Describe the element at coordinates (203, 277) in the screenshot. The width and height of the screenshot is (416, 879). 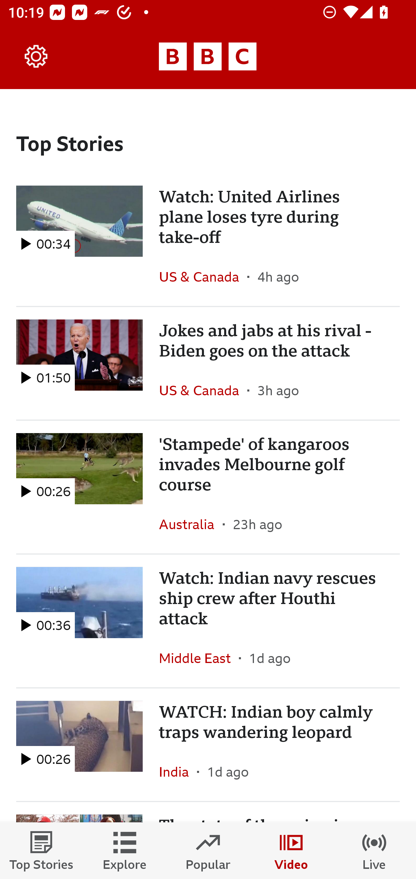
I see `US & Canada In the section US & Canada` at that location.